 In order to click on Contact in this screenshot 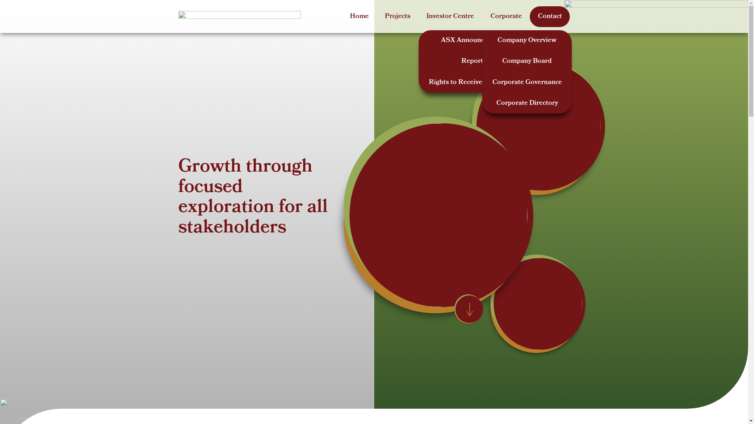, I will do `click(550, 16)`.